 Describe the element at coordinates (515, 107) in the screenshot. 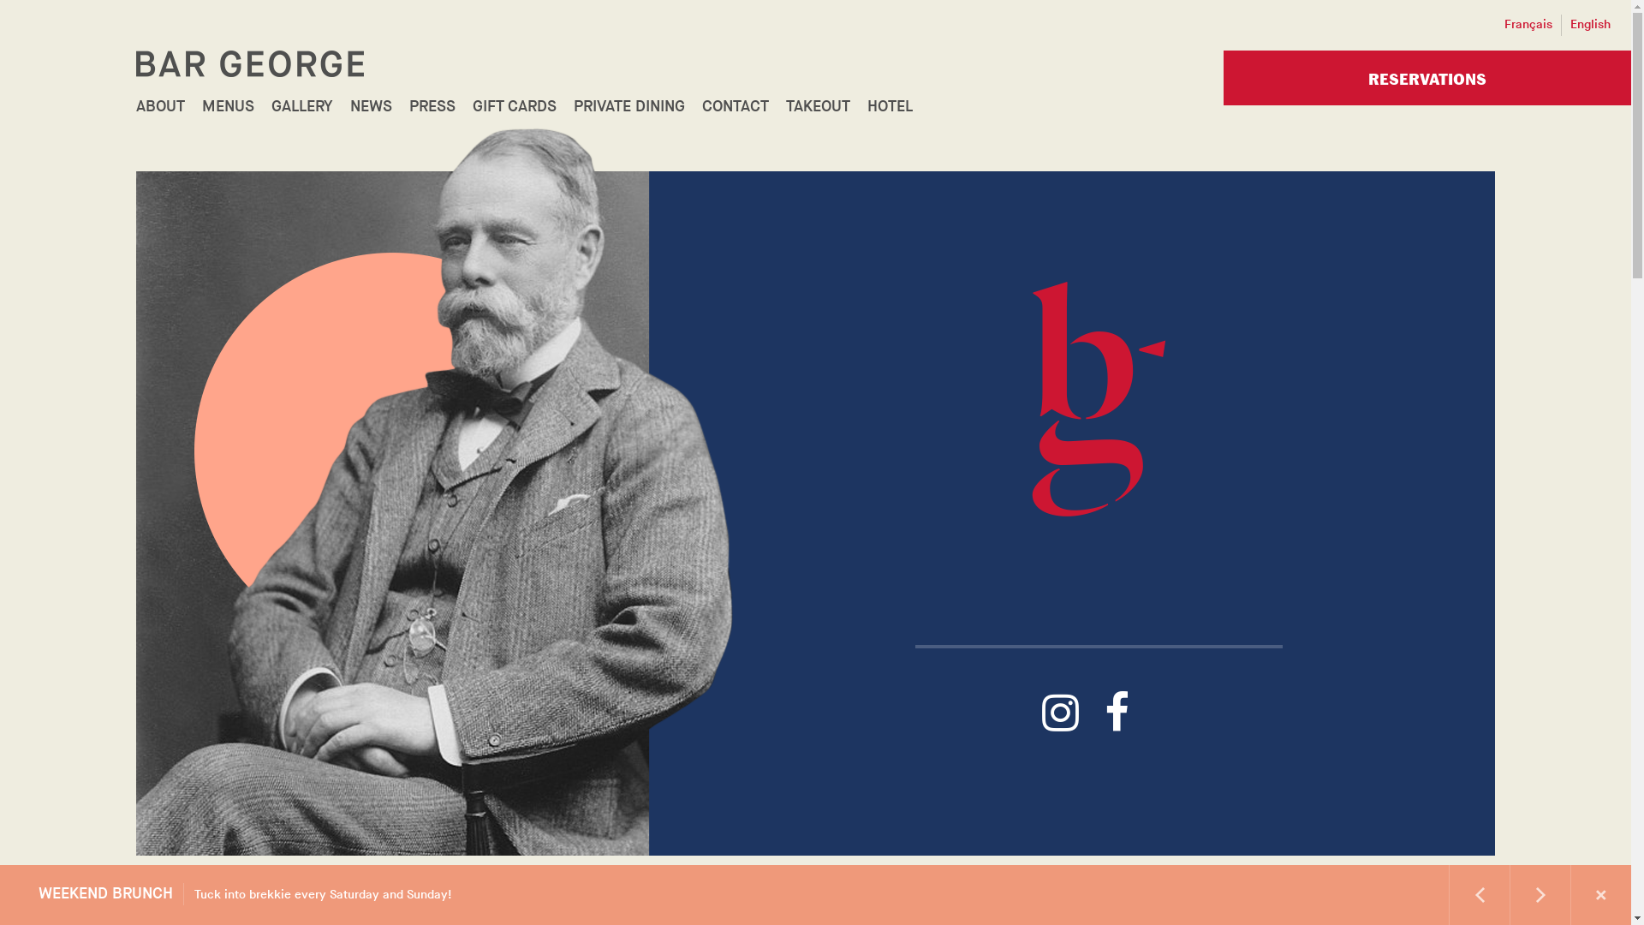

I see `GIFT CARDS` at that location.